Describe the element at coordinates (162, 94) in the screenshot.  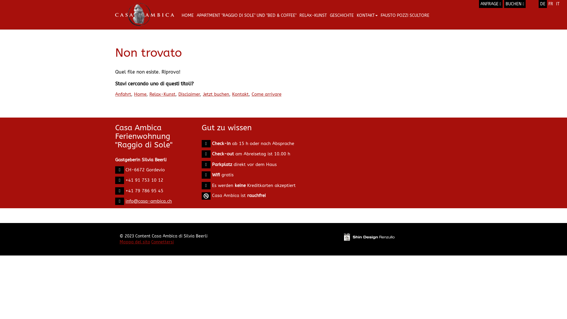
I see `Relax-Kunst` at that location.